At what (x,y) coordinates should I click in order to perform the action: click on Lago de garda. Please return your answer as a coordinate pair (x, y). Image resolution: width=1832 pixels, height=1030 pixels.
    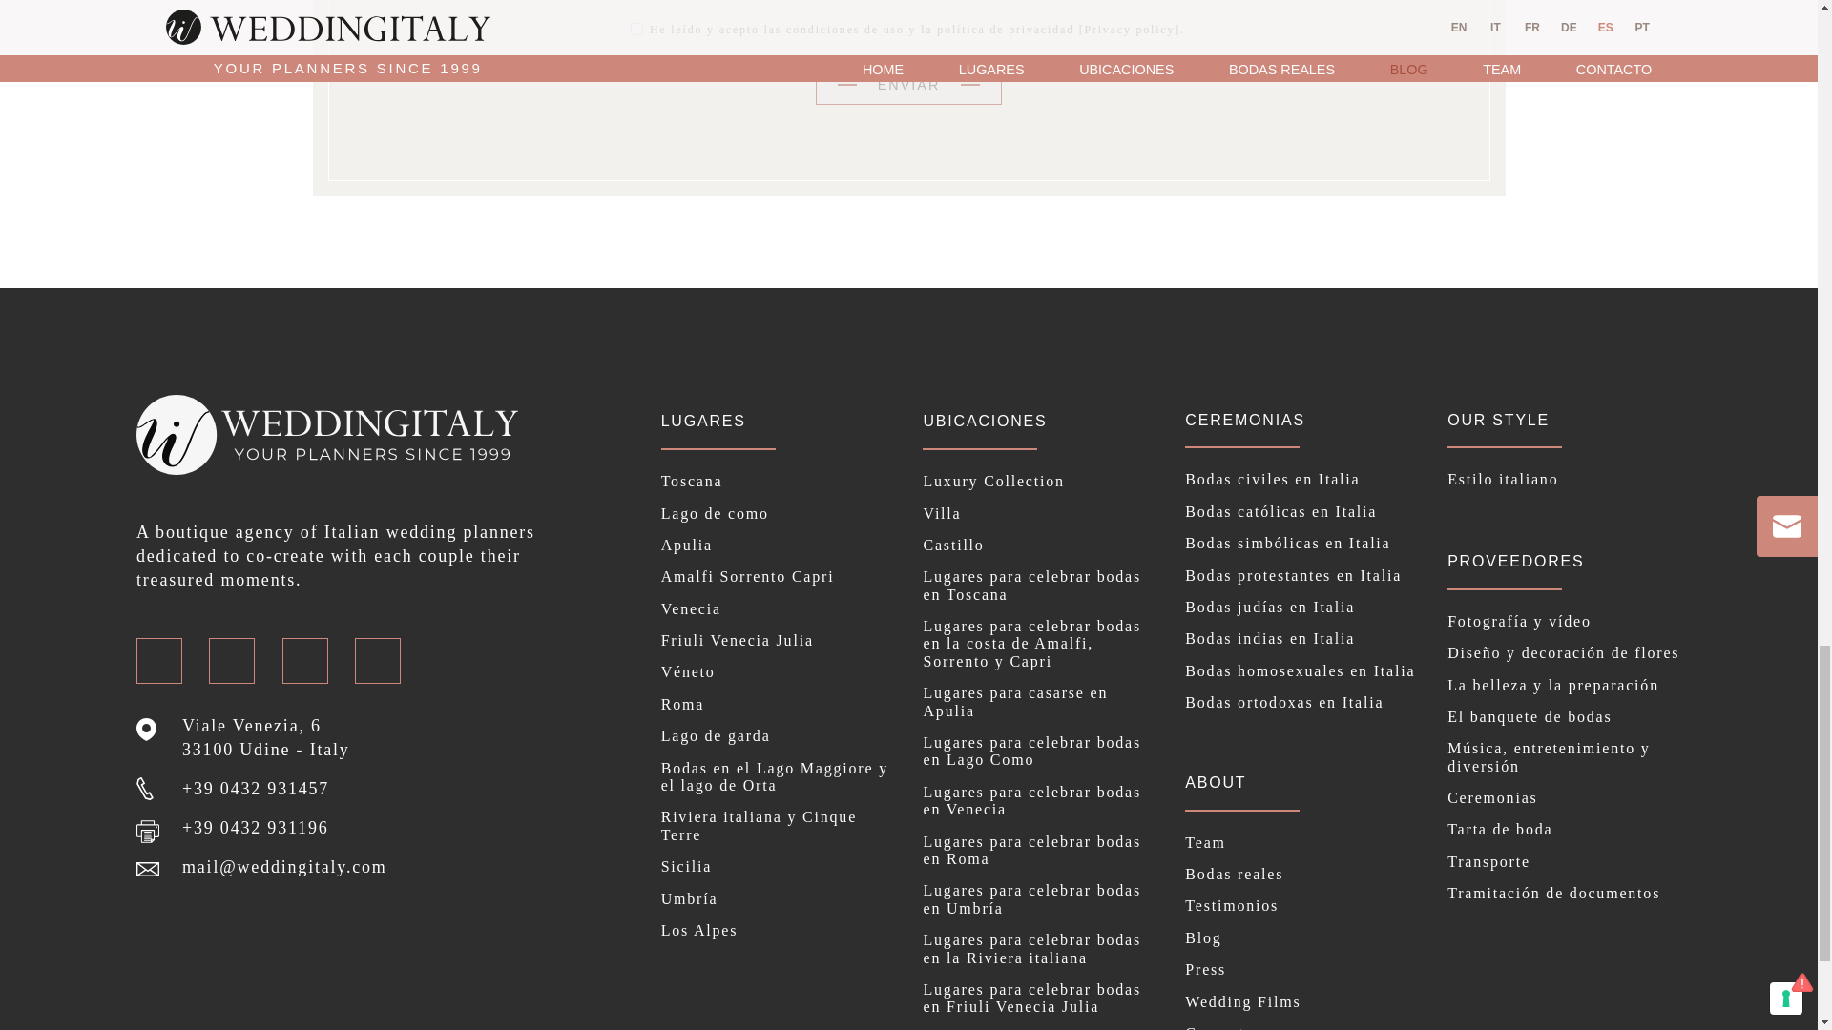
    Looking at the image, I should click on (779, 735).